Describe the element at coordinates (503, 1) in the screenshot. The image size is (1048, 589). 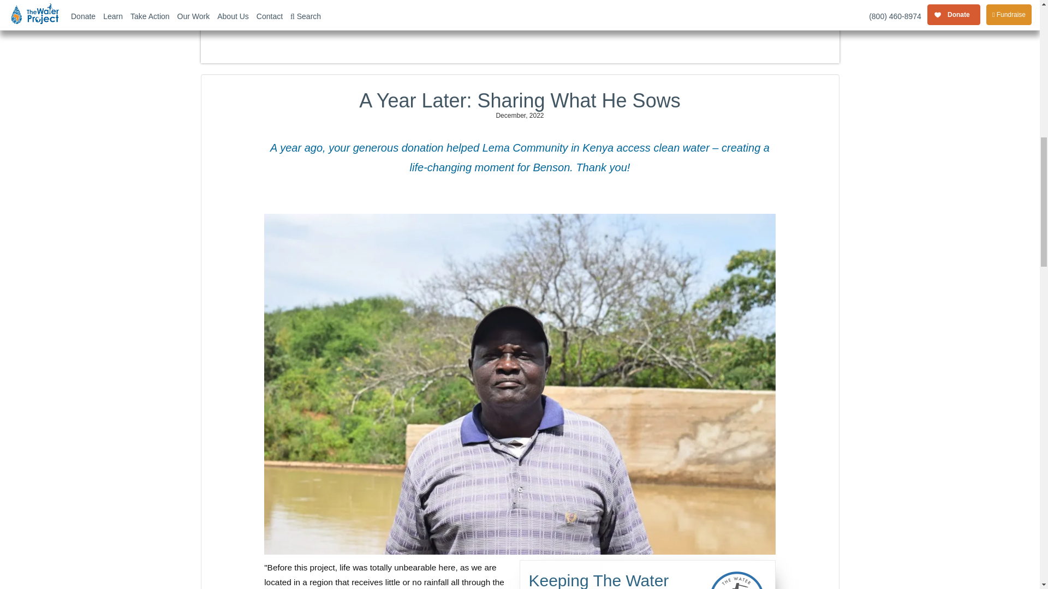
I see `Community Engagement` at that location.